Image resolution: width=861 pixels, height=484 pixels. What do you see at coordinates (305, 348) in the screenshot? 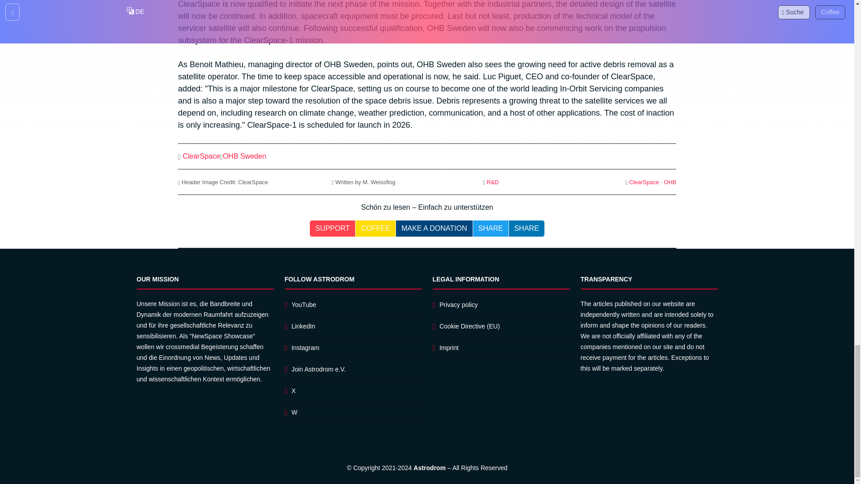
I see `Instagram` at bounding box center [305, 348].